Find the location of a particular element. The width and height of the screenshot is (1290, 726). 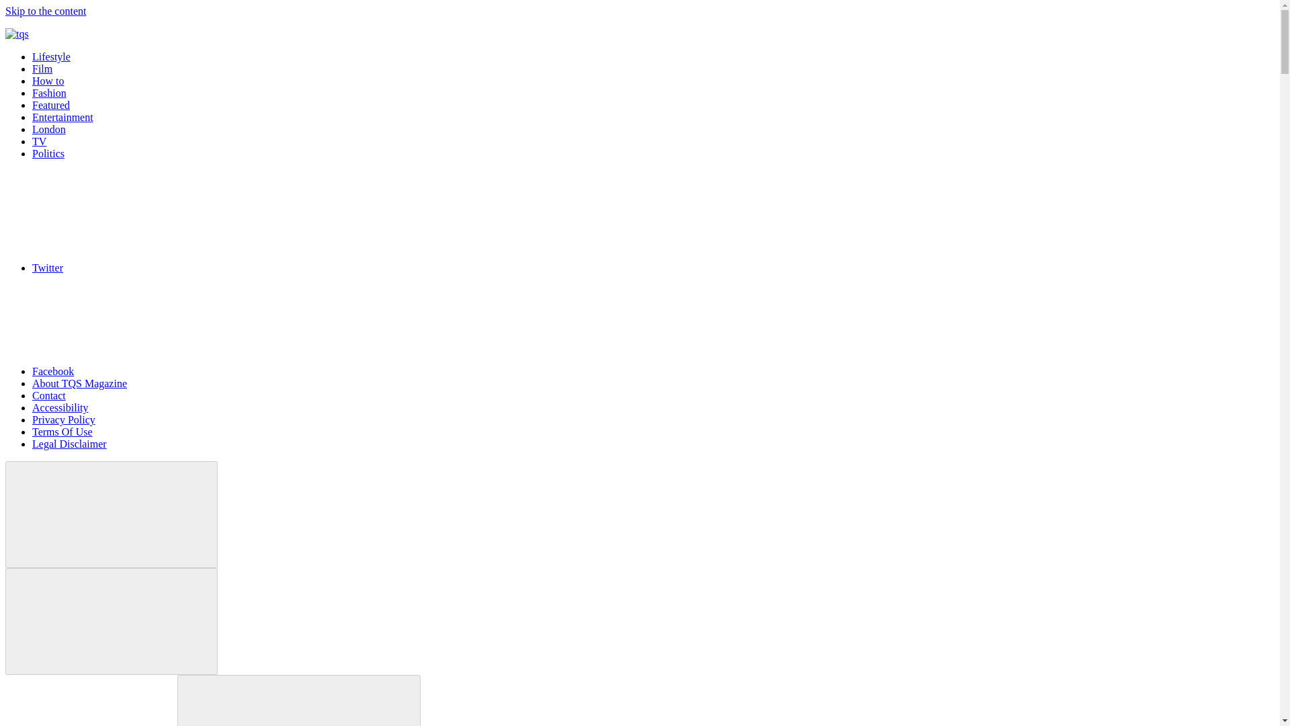

London is located at coordinates (48, 129).